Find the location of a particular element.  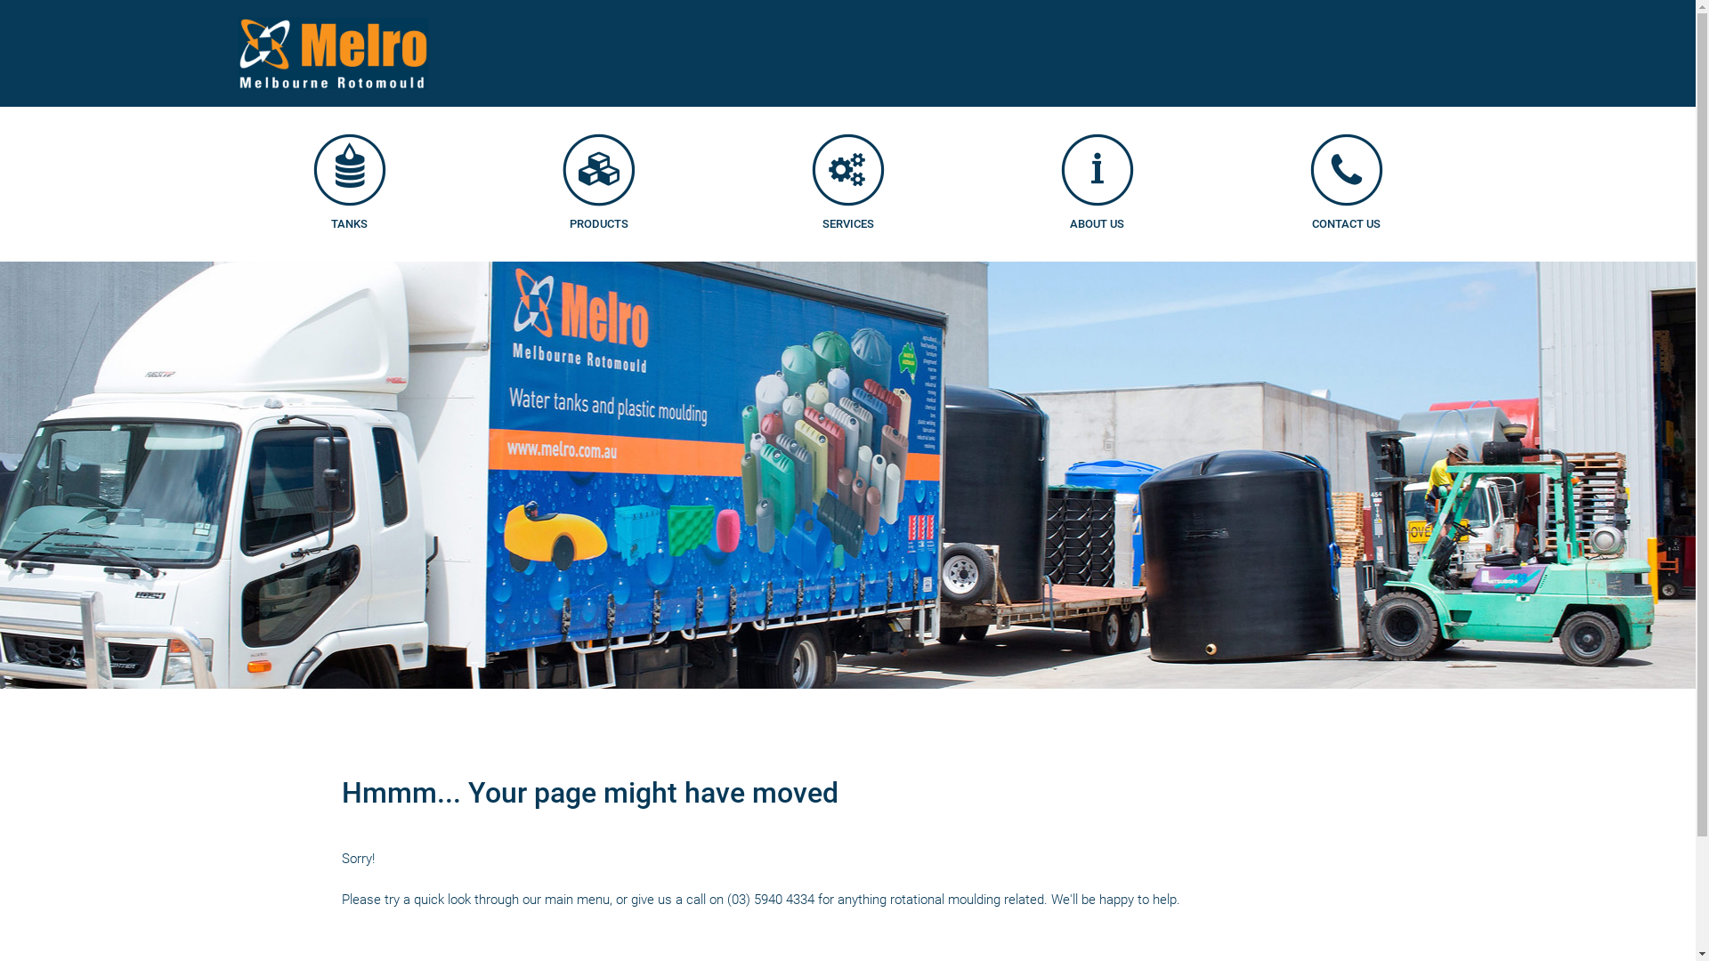

ABOUT US is located at coordinates (1097, 210).